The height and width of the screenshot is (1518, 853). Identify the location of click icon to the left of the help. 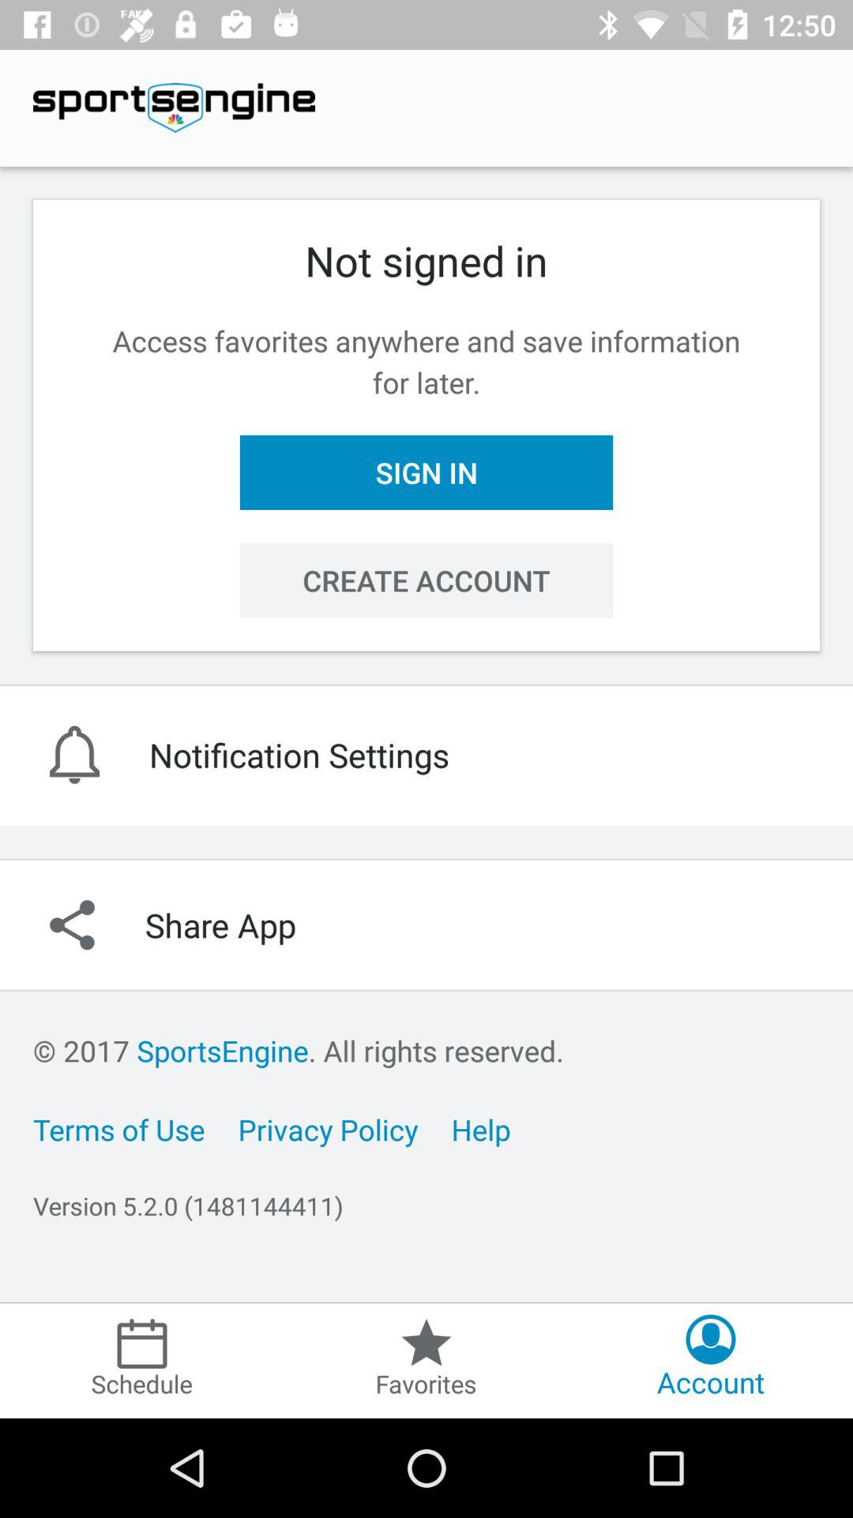
(328, 1129).